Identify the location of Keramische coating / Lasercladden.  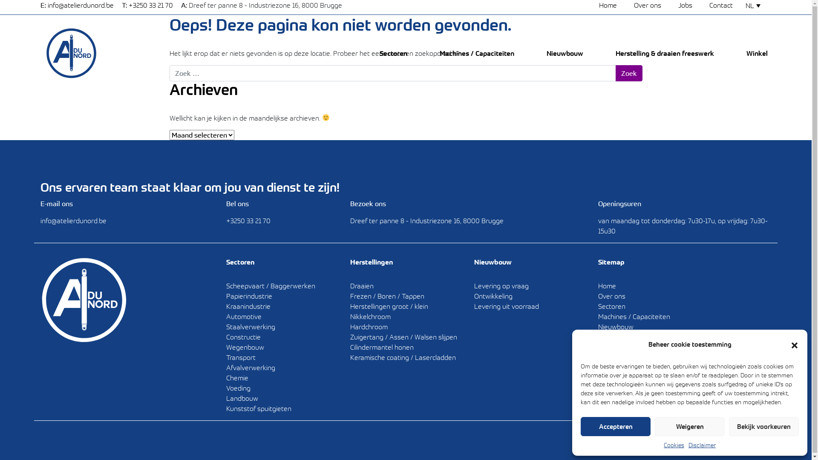
(403, 357).